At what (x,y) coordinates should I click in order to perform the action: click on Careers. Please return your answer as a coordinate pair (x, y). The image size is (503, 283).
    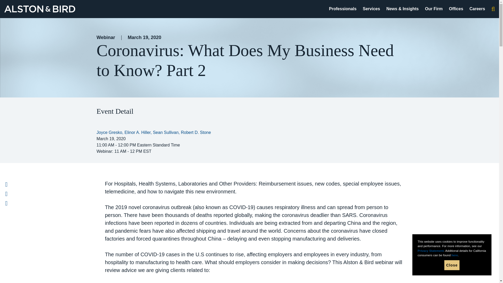
    Looking at the image, I should click on (477, 9).